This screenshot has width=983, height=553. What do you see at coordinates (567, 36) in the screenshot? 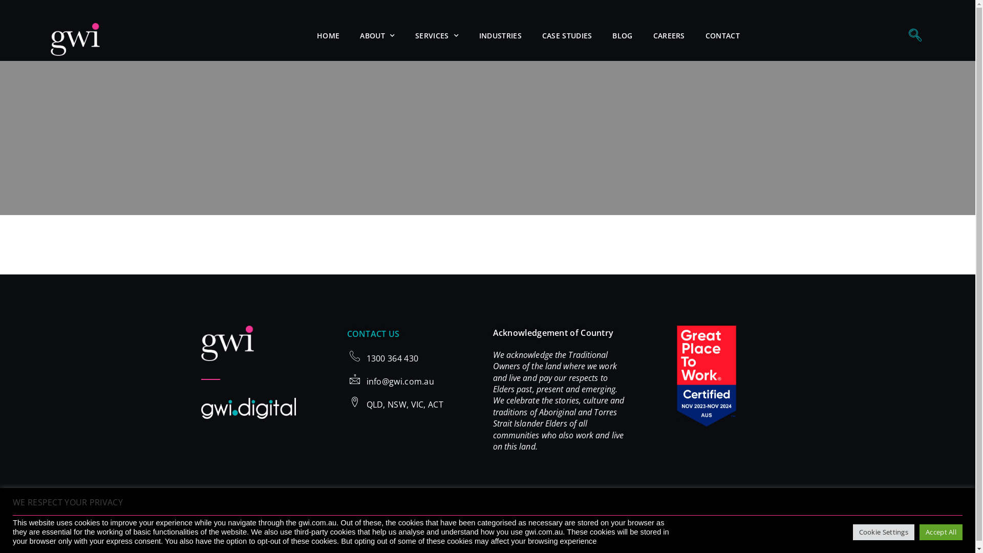
I see `CASE STUDIES` at bounding box center [567, 36].